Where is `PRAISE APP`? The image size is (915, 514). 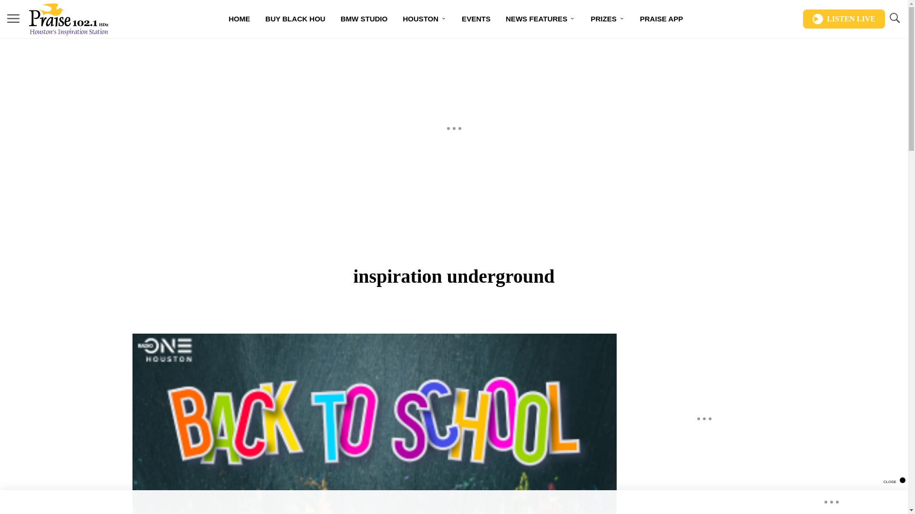
PRAISE APP is located at coordinates (661, 19).